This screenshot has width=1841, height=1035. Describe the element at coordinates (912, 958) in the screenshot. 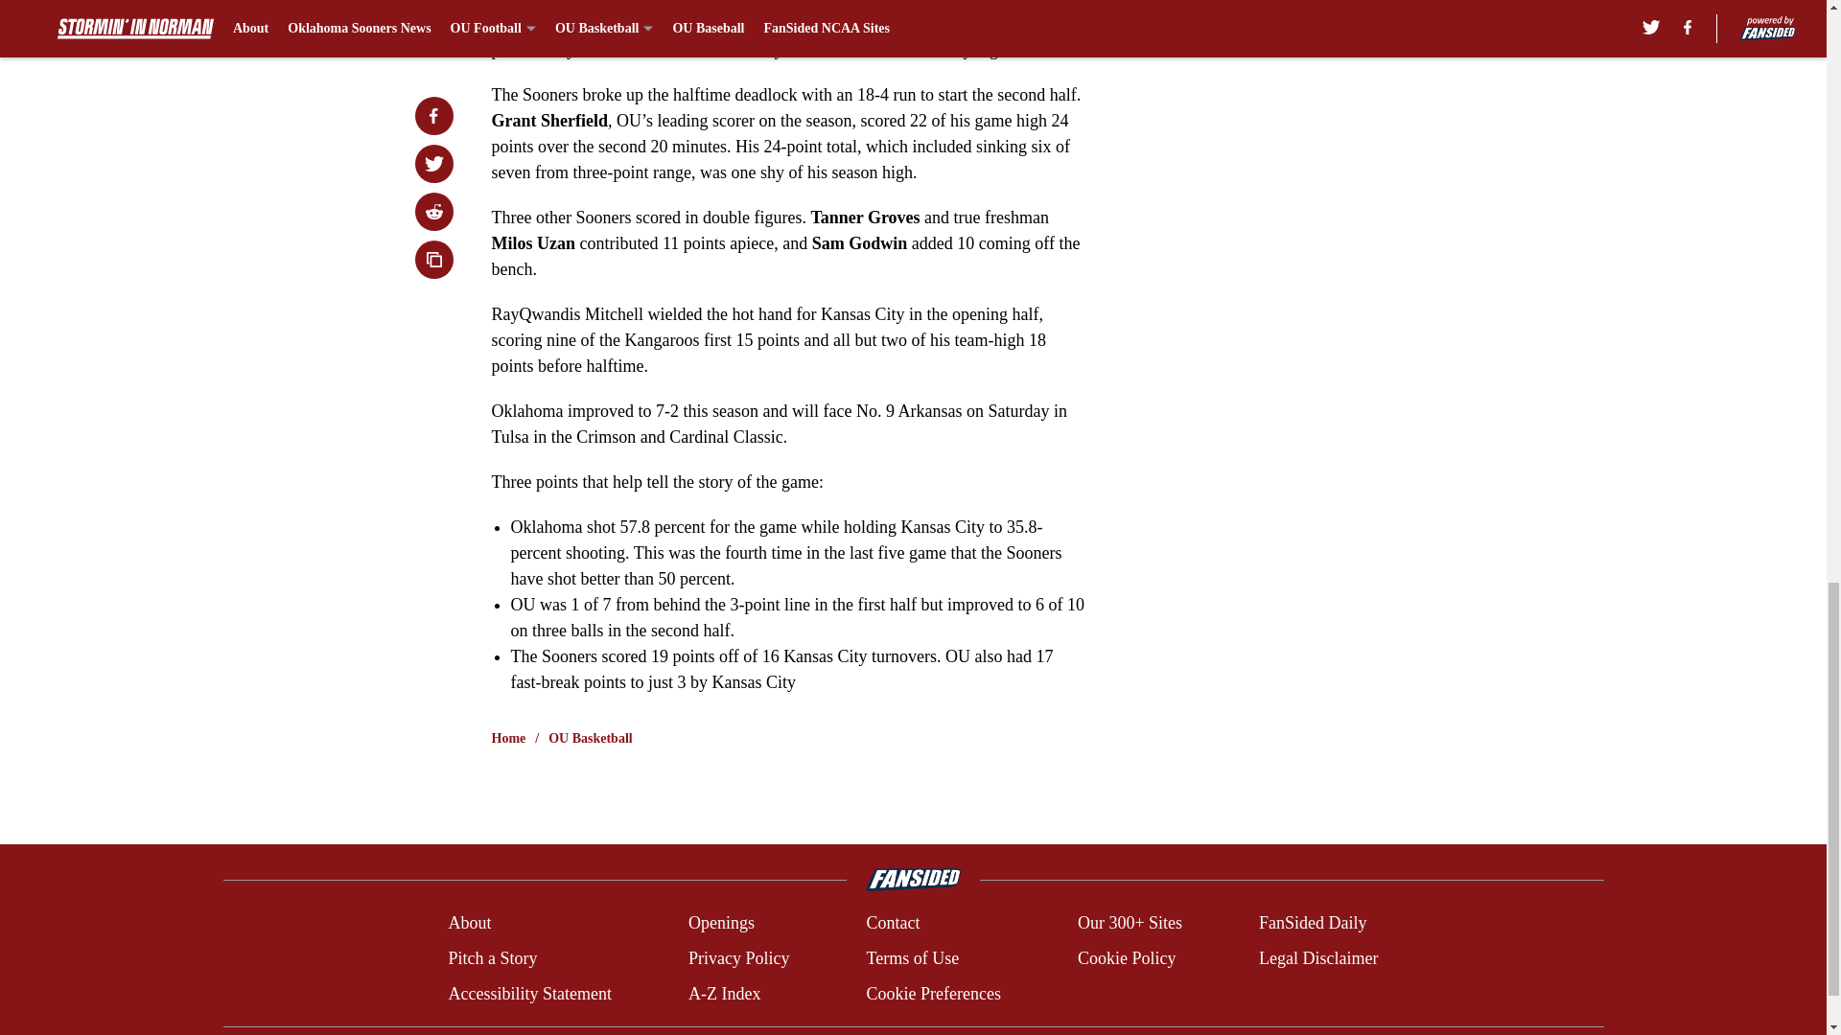

I see `Terms of Use` at that location.